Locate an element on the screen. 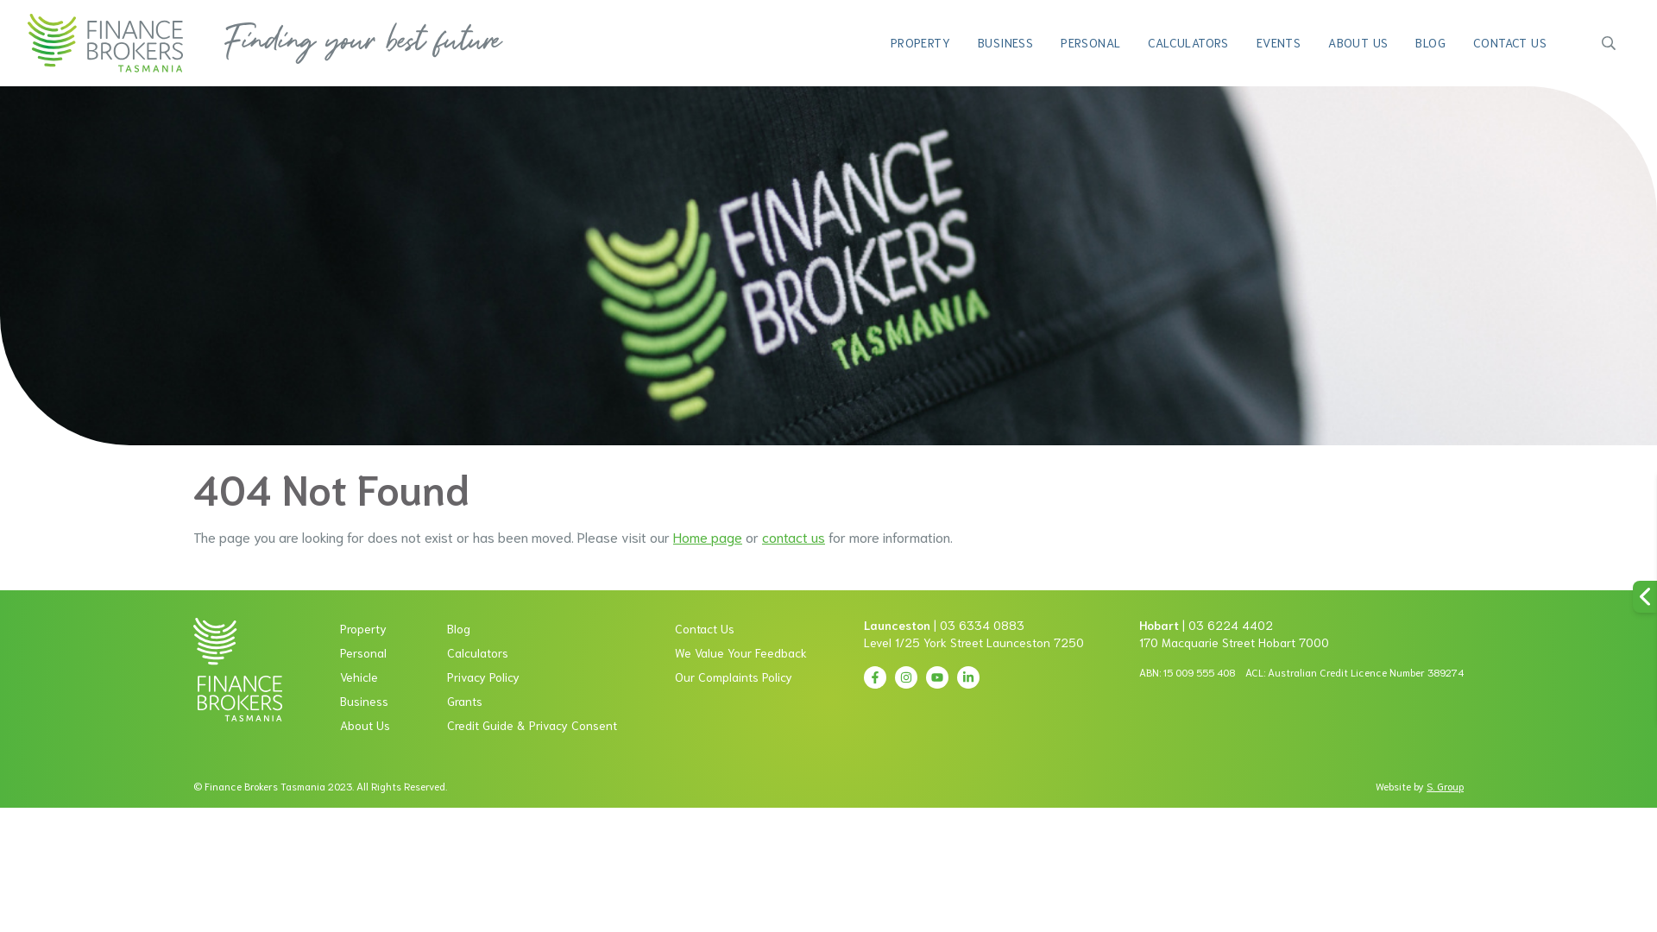 Image resolution: width=1657 pixels, height=932 pixels. Business is located at coordinates (365, 702).